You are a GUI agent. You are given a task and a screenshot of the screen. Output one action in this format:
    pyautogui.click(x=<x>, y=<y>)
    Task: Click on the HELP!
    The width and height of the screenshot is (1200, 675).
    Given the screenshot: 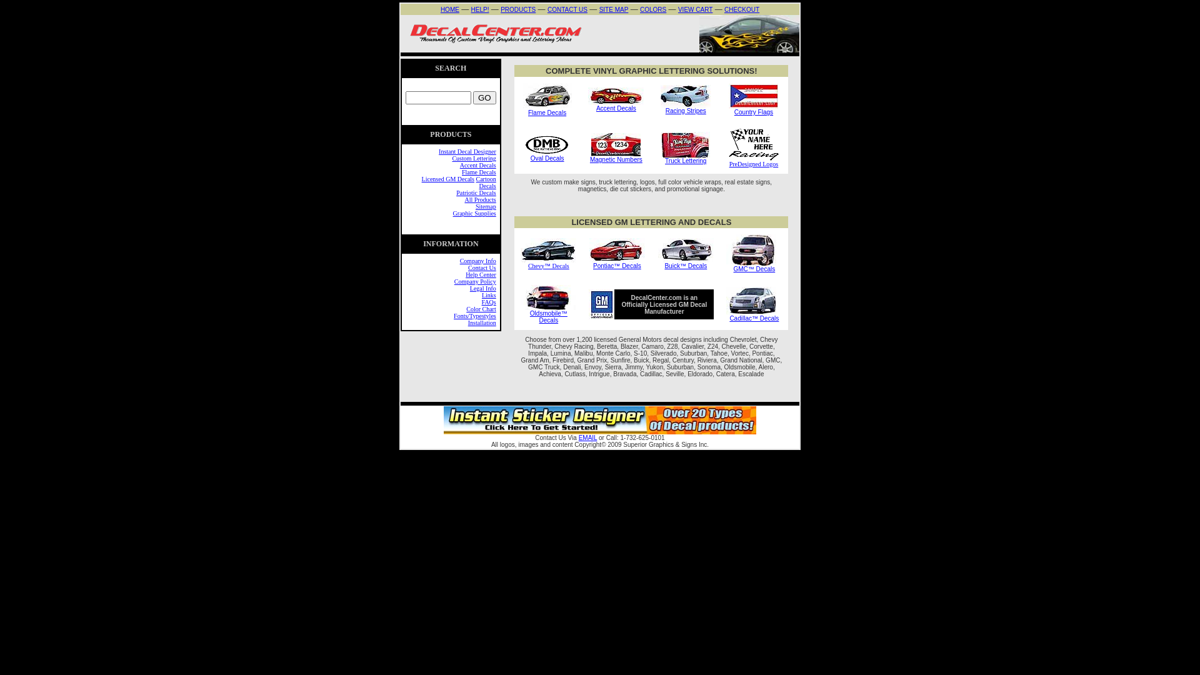 What is the action you would take?
    pyautogui.click(x=480, y=10)
    